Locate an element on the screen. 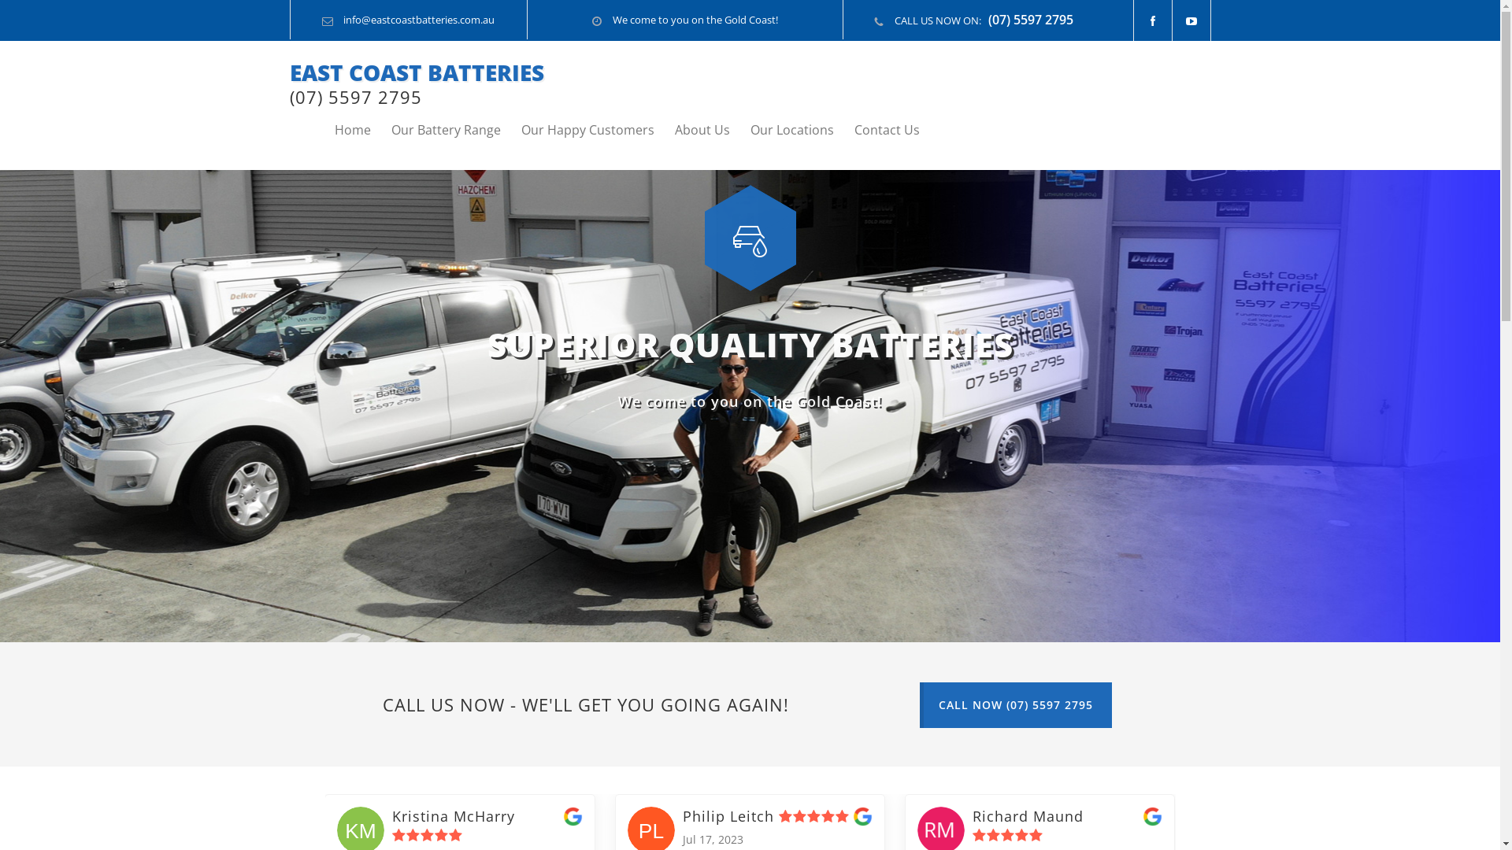  About Us is located at coordinates (691, 130).